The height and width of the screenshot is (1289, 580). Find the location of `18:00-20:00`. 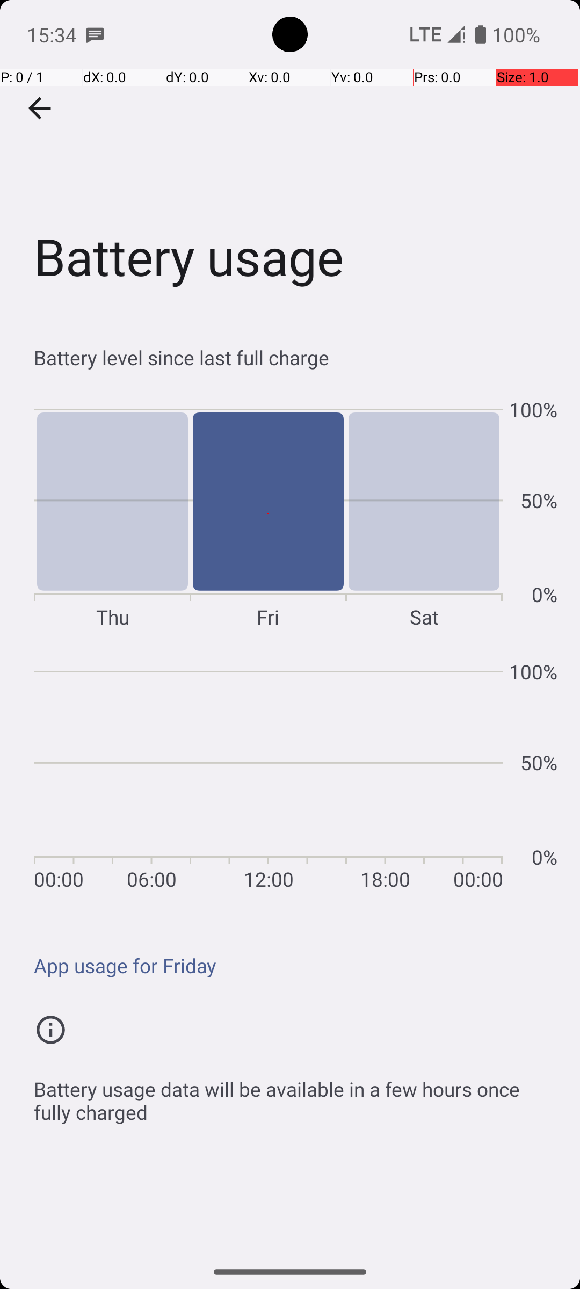

18:00-20:00 is located at coordinates (404, 776).